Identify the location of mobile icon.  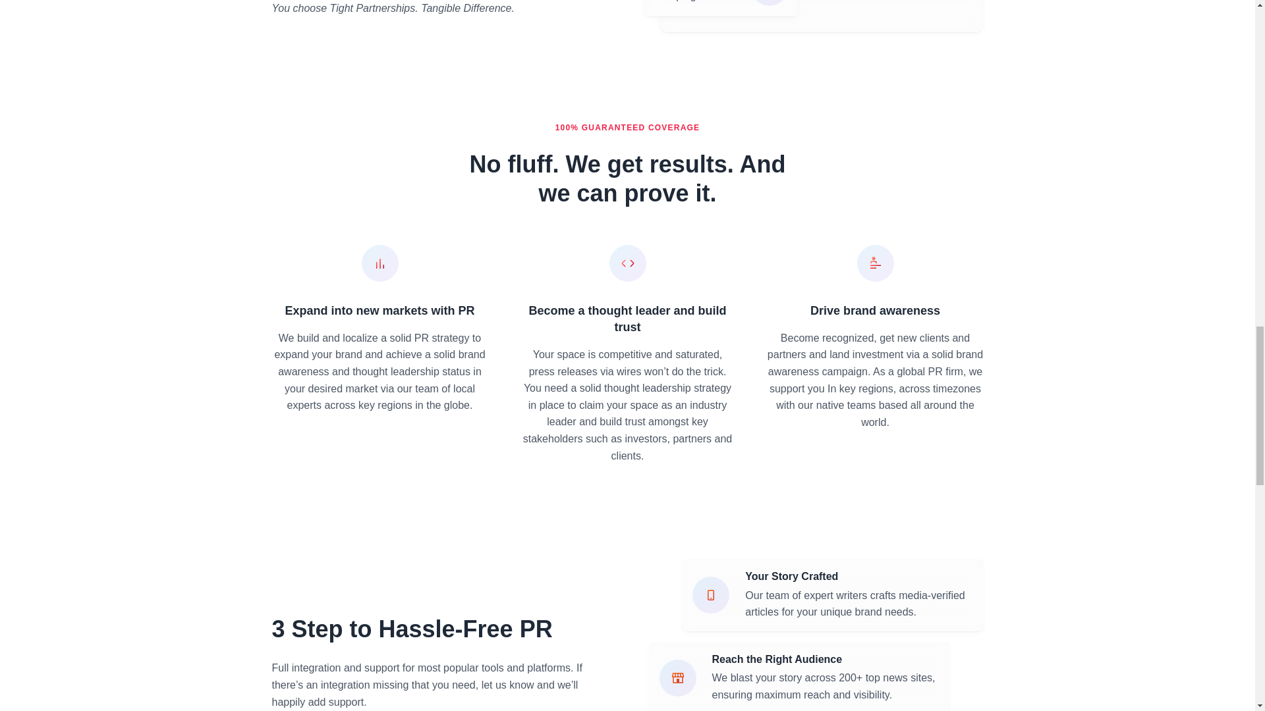
(710, 595).